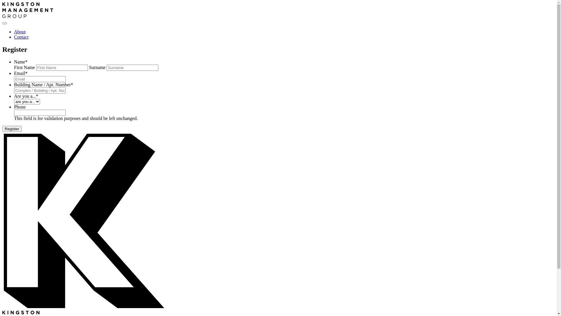 This screenshot has width=561, height=316. Describe the element at coordinates (28, 16) in the screenshot. I see `Kingston Management Group` at that location.